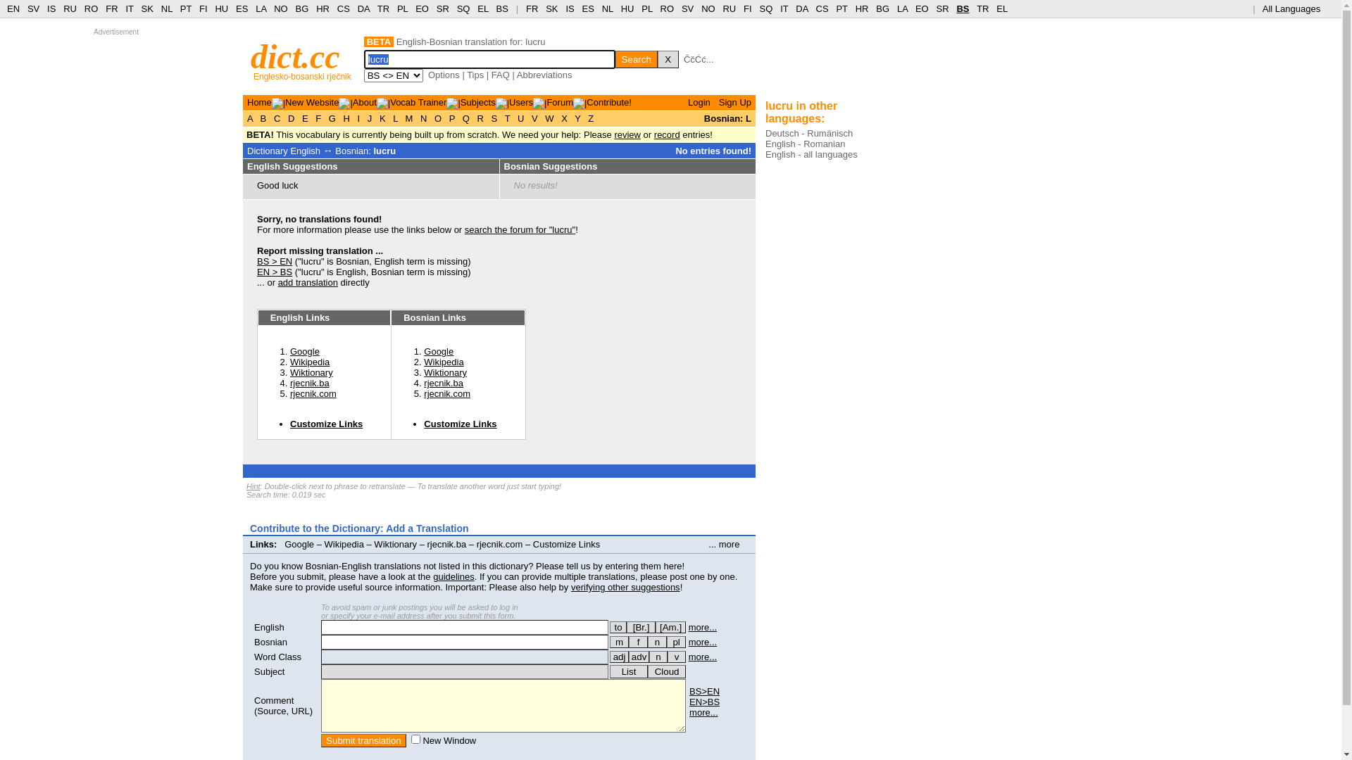 This screenshot has height=760, width=1352. I want to click on F, so click(318, 118).